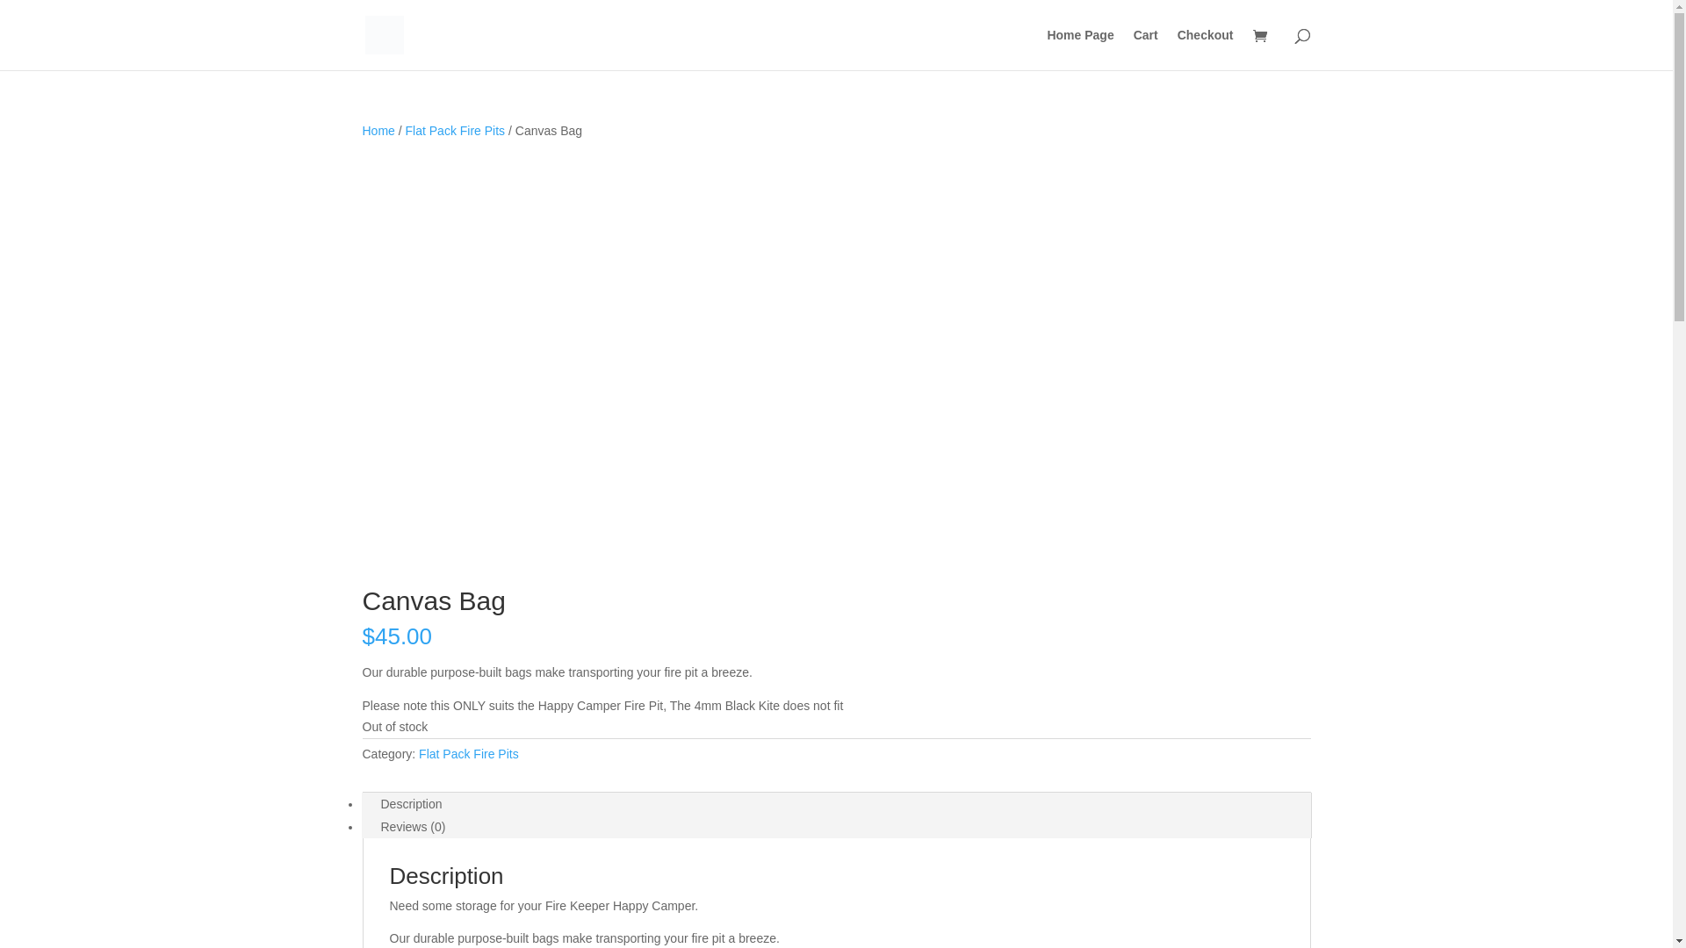 Image resolution: width=1686 pixels, height=948 pixels. Describe the element at coordinates (378, 131) in the screenshot. I see `Home` at that location.